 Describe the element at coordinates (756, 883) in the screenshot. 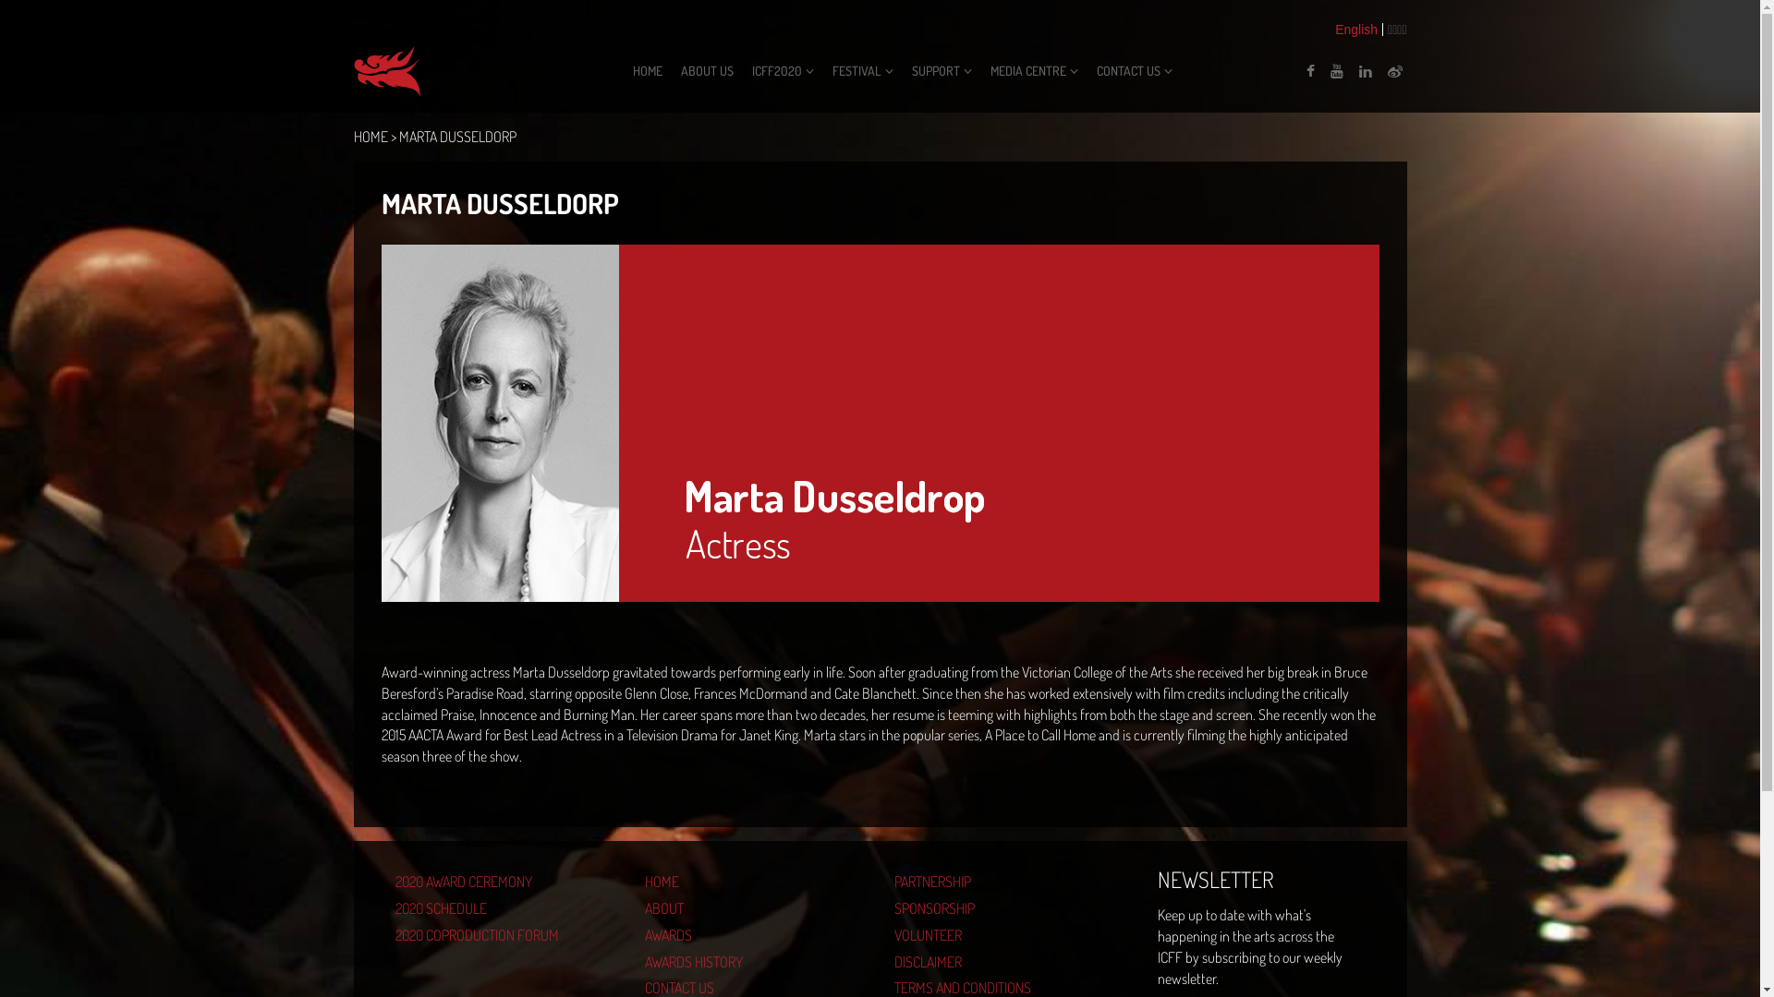

I see `HOME` at that location.